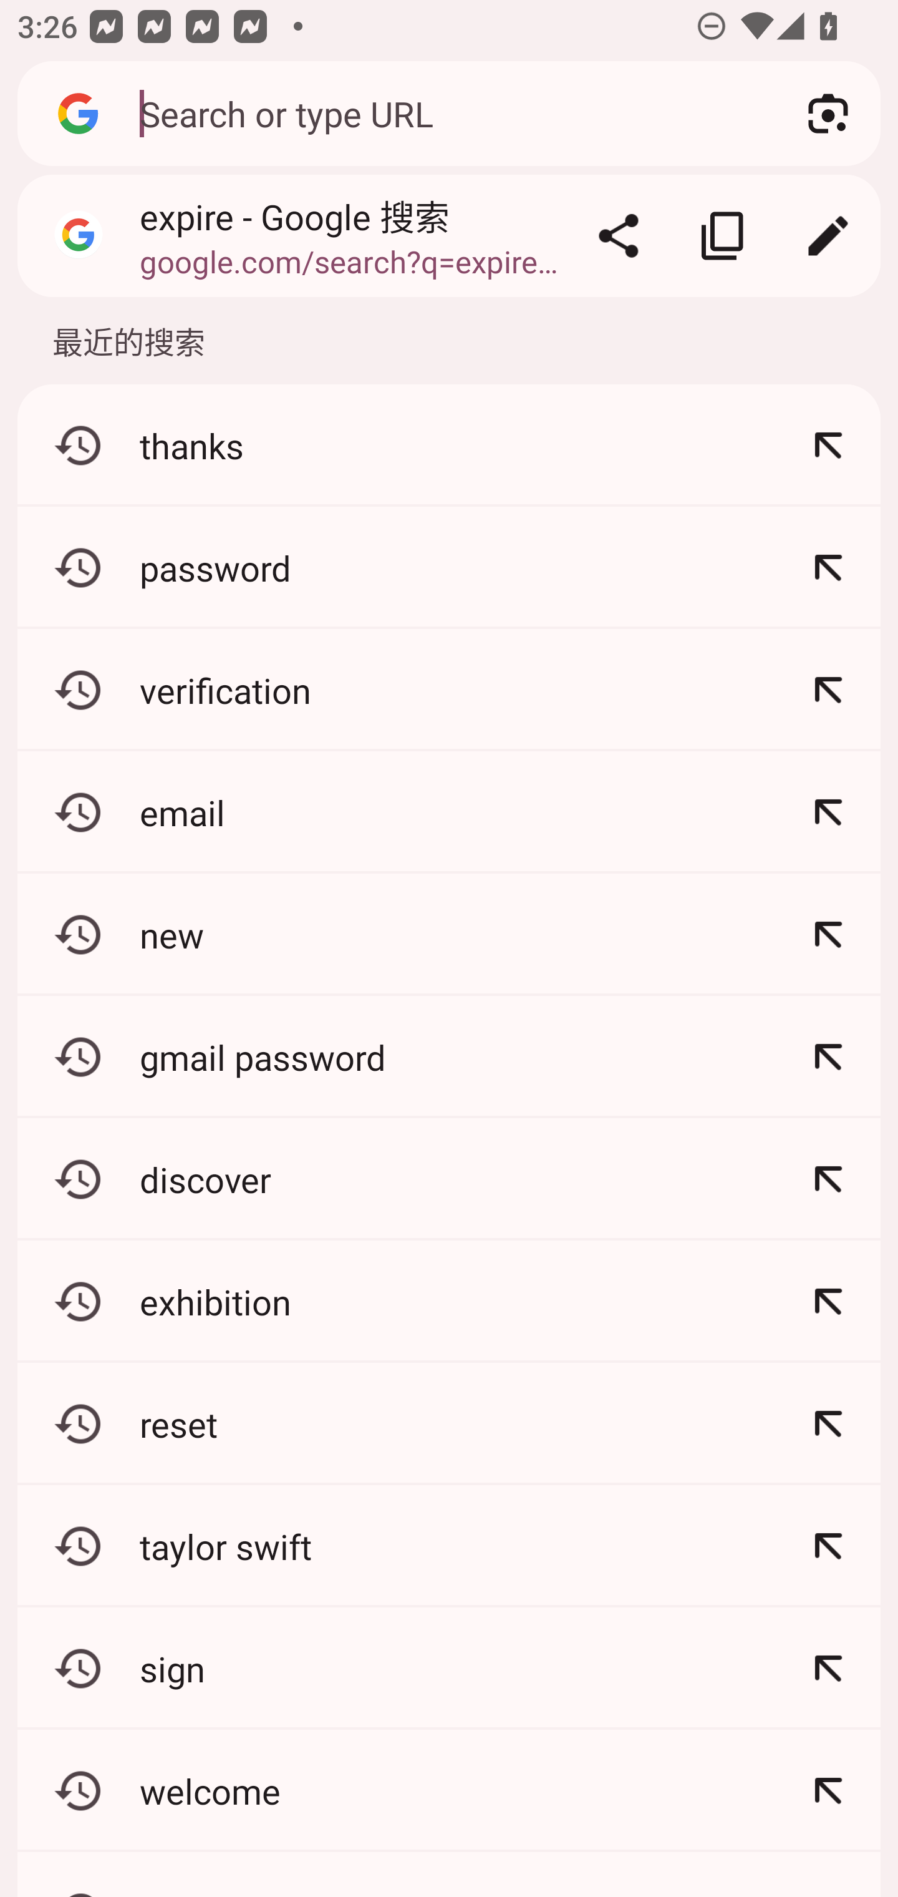 This screenshot has height=1897, width=898. What do you see at coordinates (449, 1423) in the screenshot?
I see `reset Refine: reset` at bounding box center [449, 1423].